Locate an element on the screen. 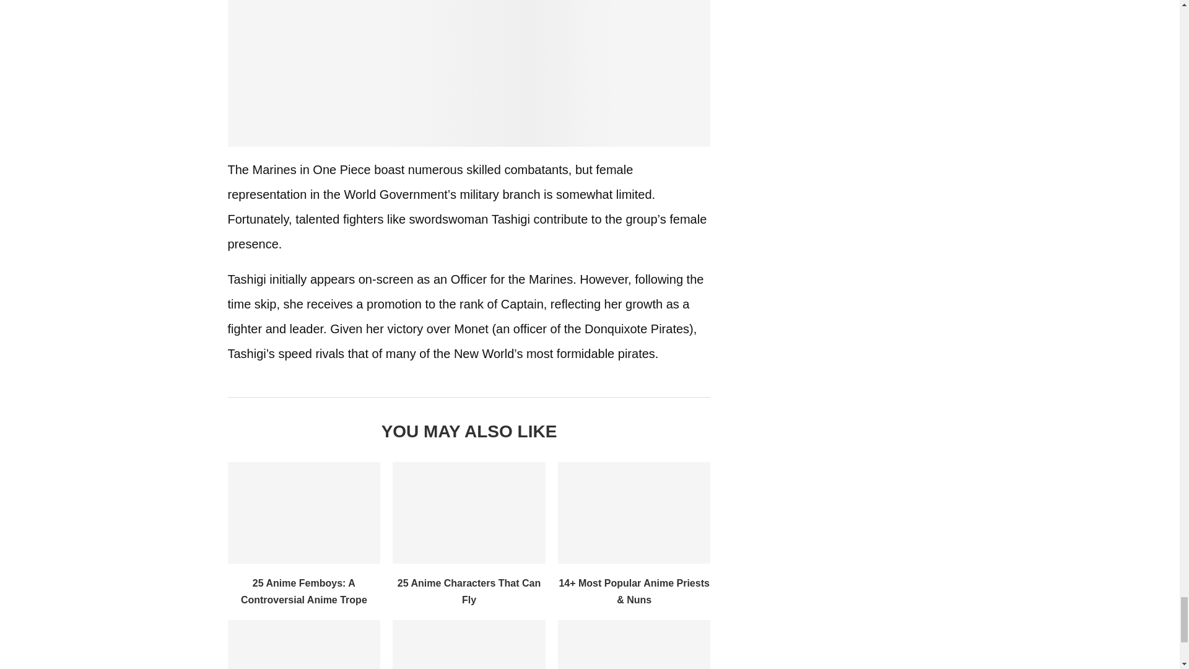  25 Anime Femboys: A Controversial Anime Trope is located at coordinates (304, 513).